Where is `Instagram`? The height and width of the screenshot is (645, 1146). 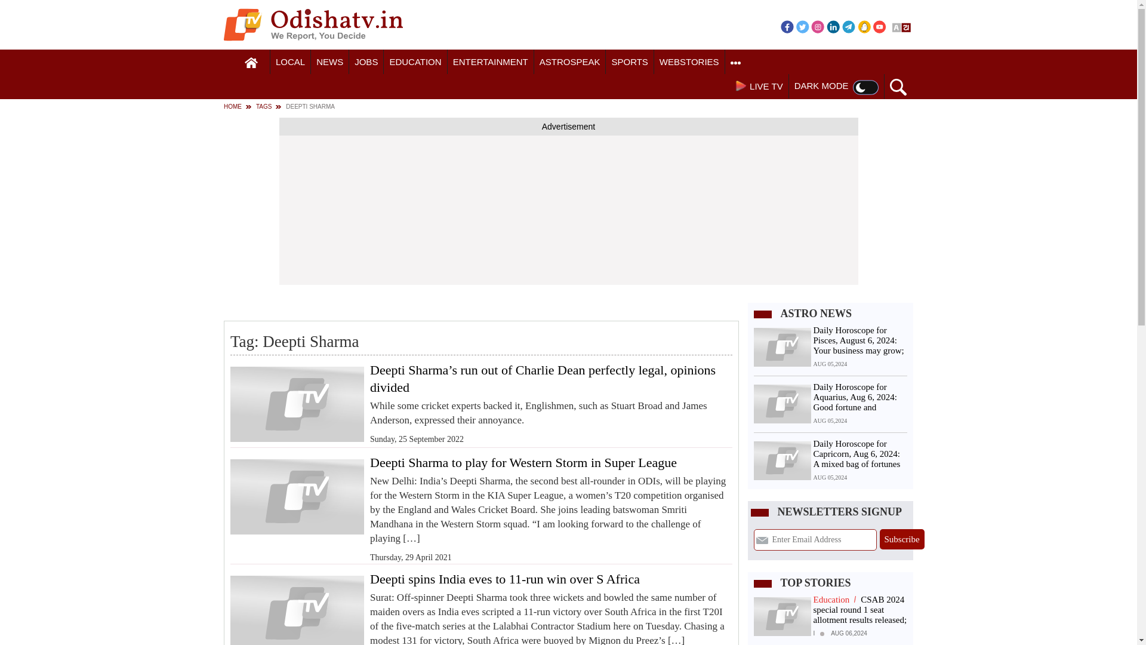 Instagram is located at coordinates (818, 26).